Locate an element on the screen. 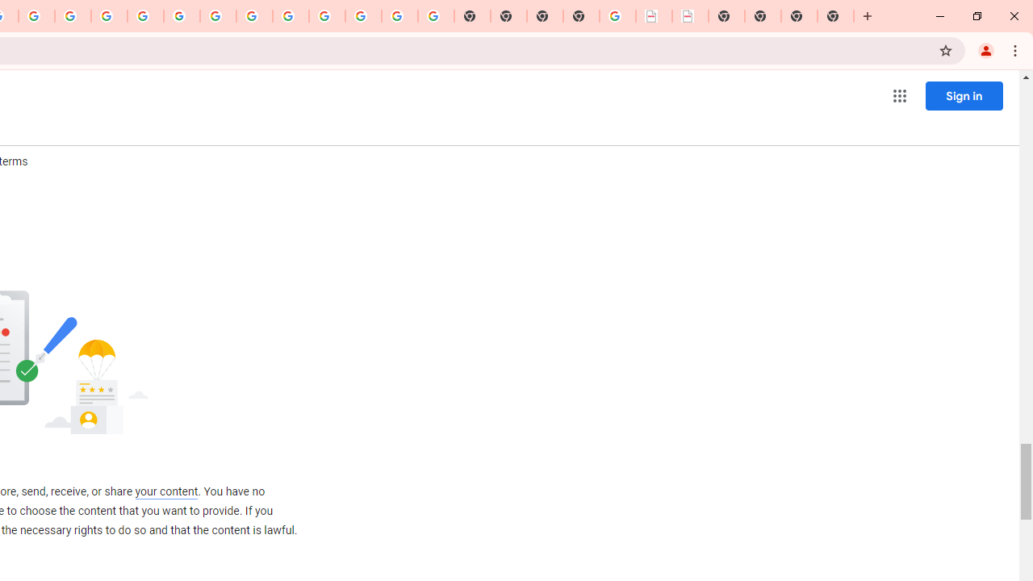 The width and height of the screenshot is (1033, 581). YouTube is located at coordinates (218, 16).